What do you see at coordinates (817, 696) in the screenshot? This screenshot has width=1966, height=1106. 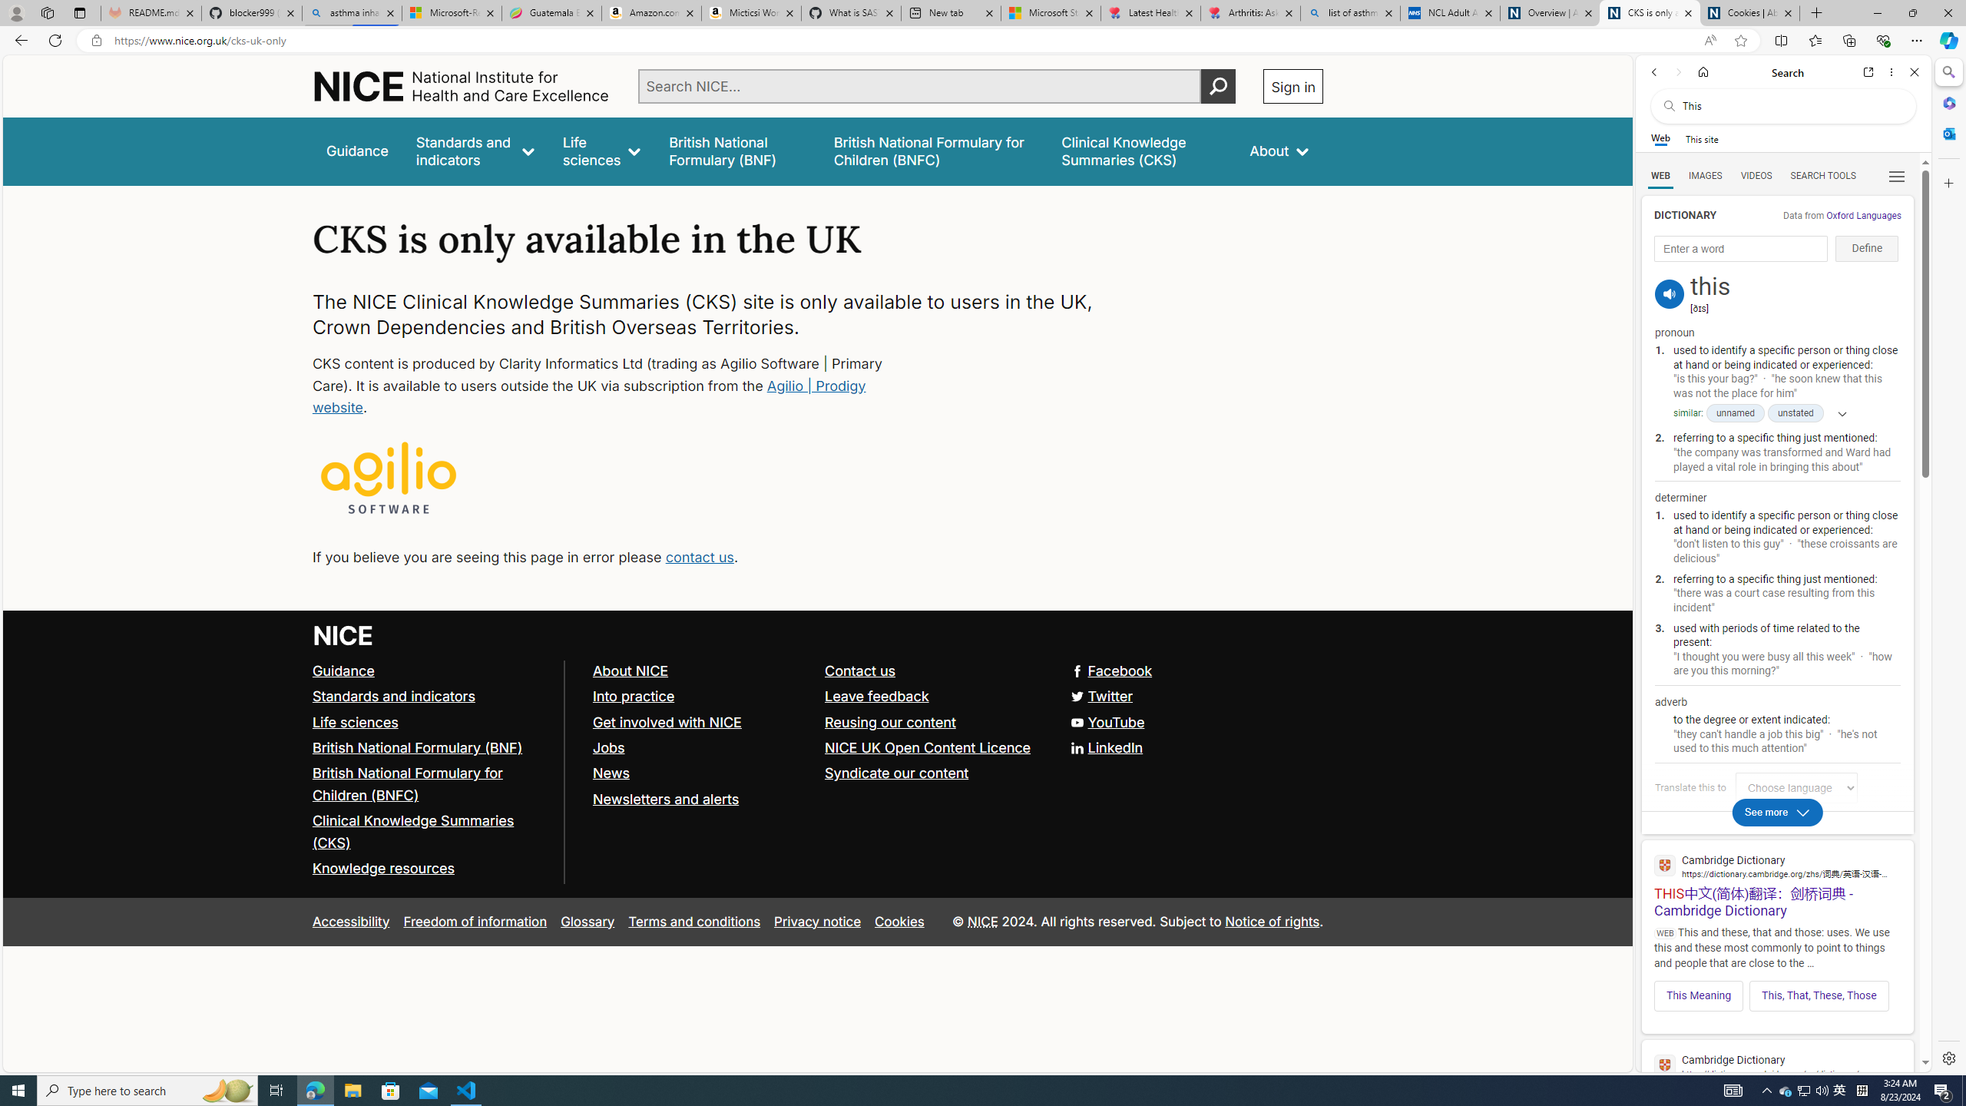 I see `Twitter` at bounding box center [817, 696].